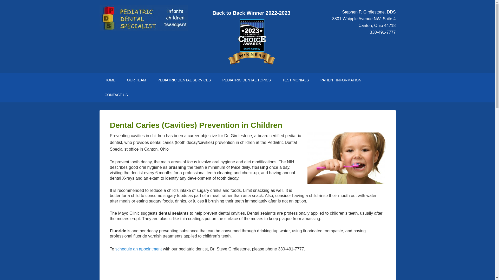 The height and width of the screenshot is (280, 499). I want to click on CONTACT US, so click(116, 95).